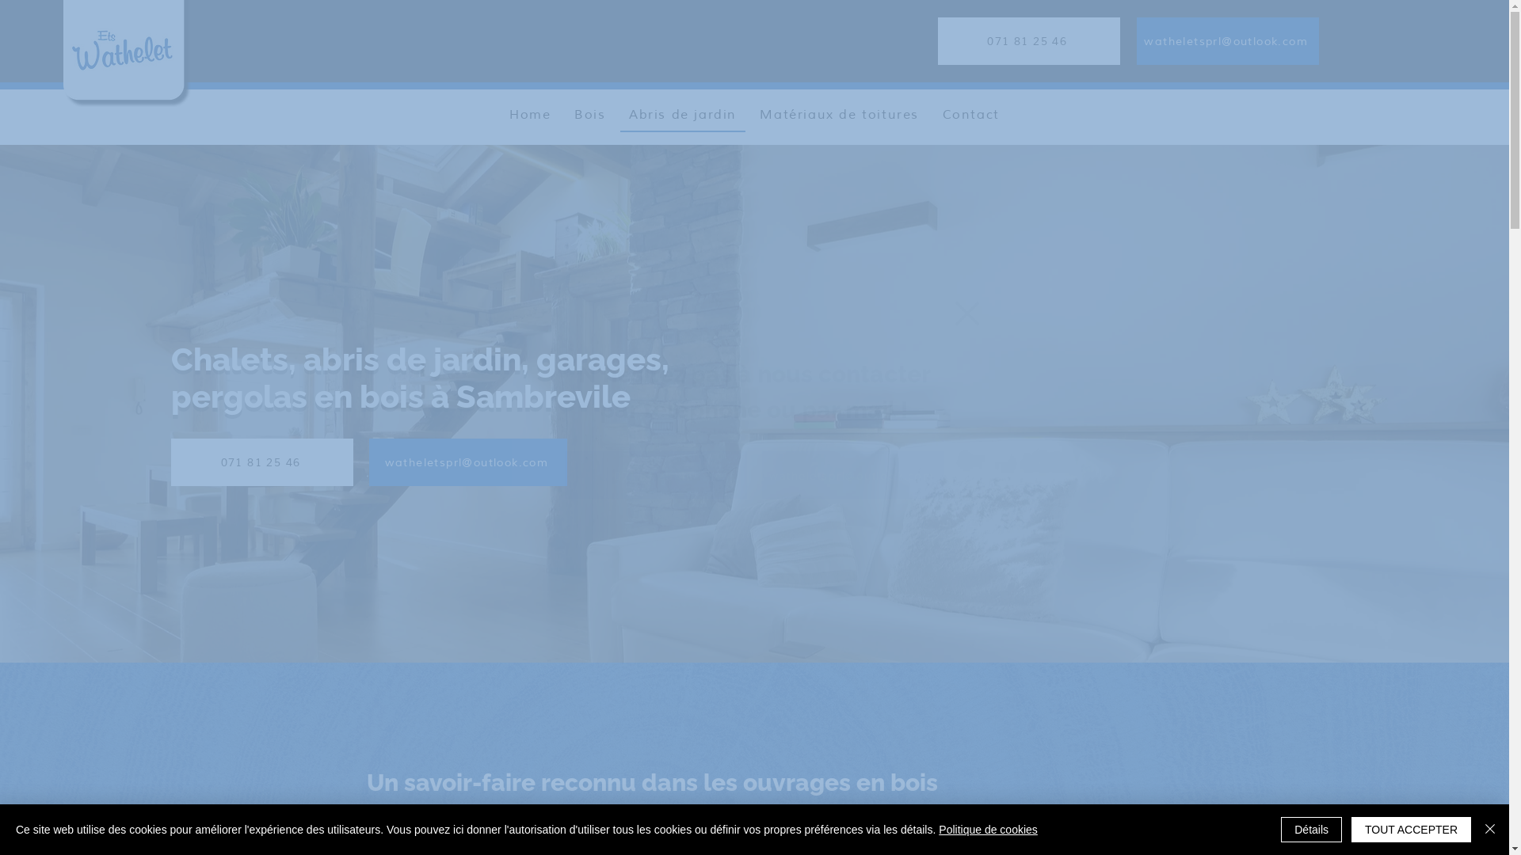  Describe the element at coordinates (1029, 41) in the screenshot. I see `071 81 25 46` at that location.